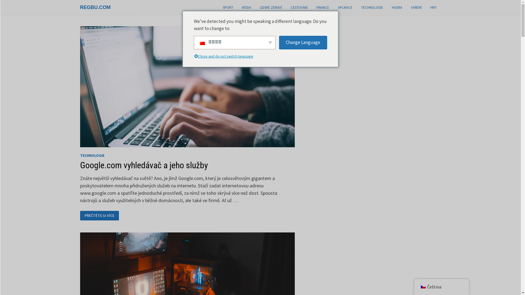 This screenshot has height=295, width=525. Describe the element at coordinates (196, 57) in the screenshot. I see `Close and do not switch language` at that location.